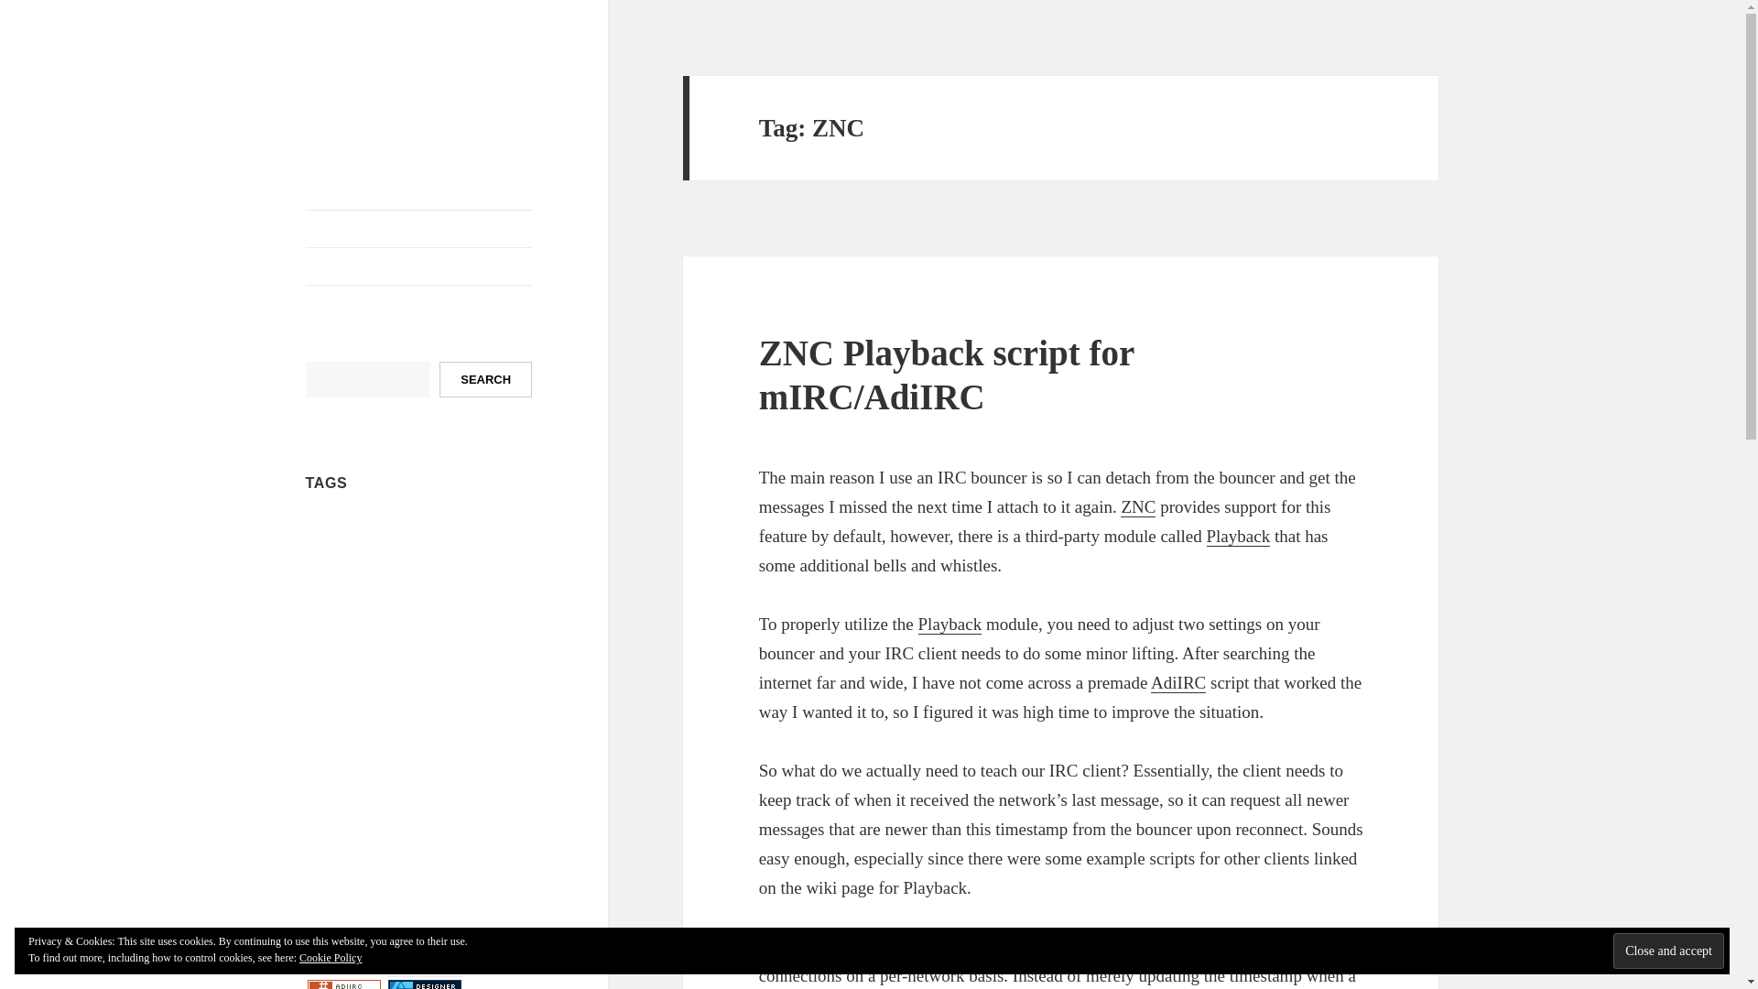  Describe the element at coordinates (337, 674) in the screenshot. I see `Portable App` at that location.